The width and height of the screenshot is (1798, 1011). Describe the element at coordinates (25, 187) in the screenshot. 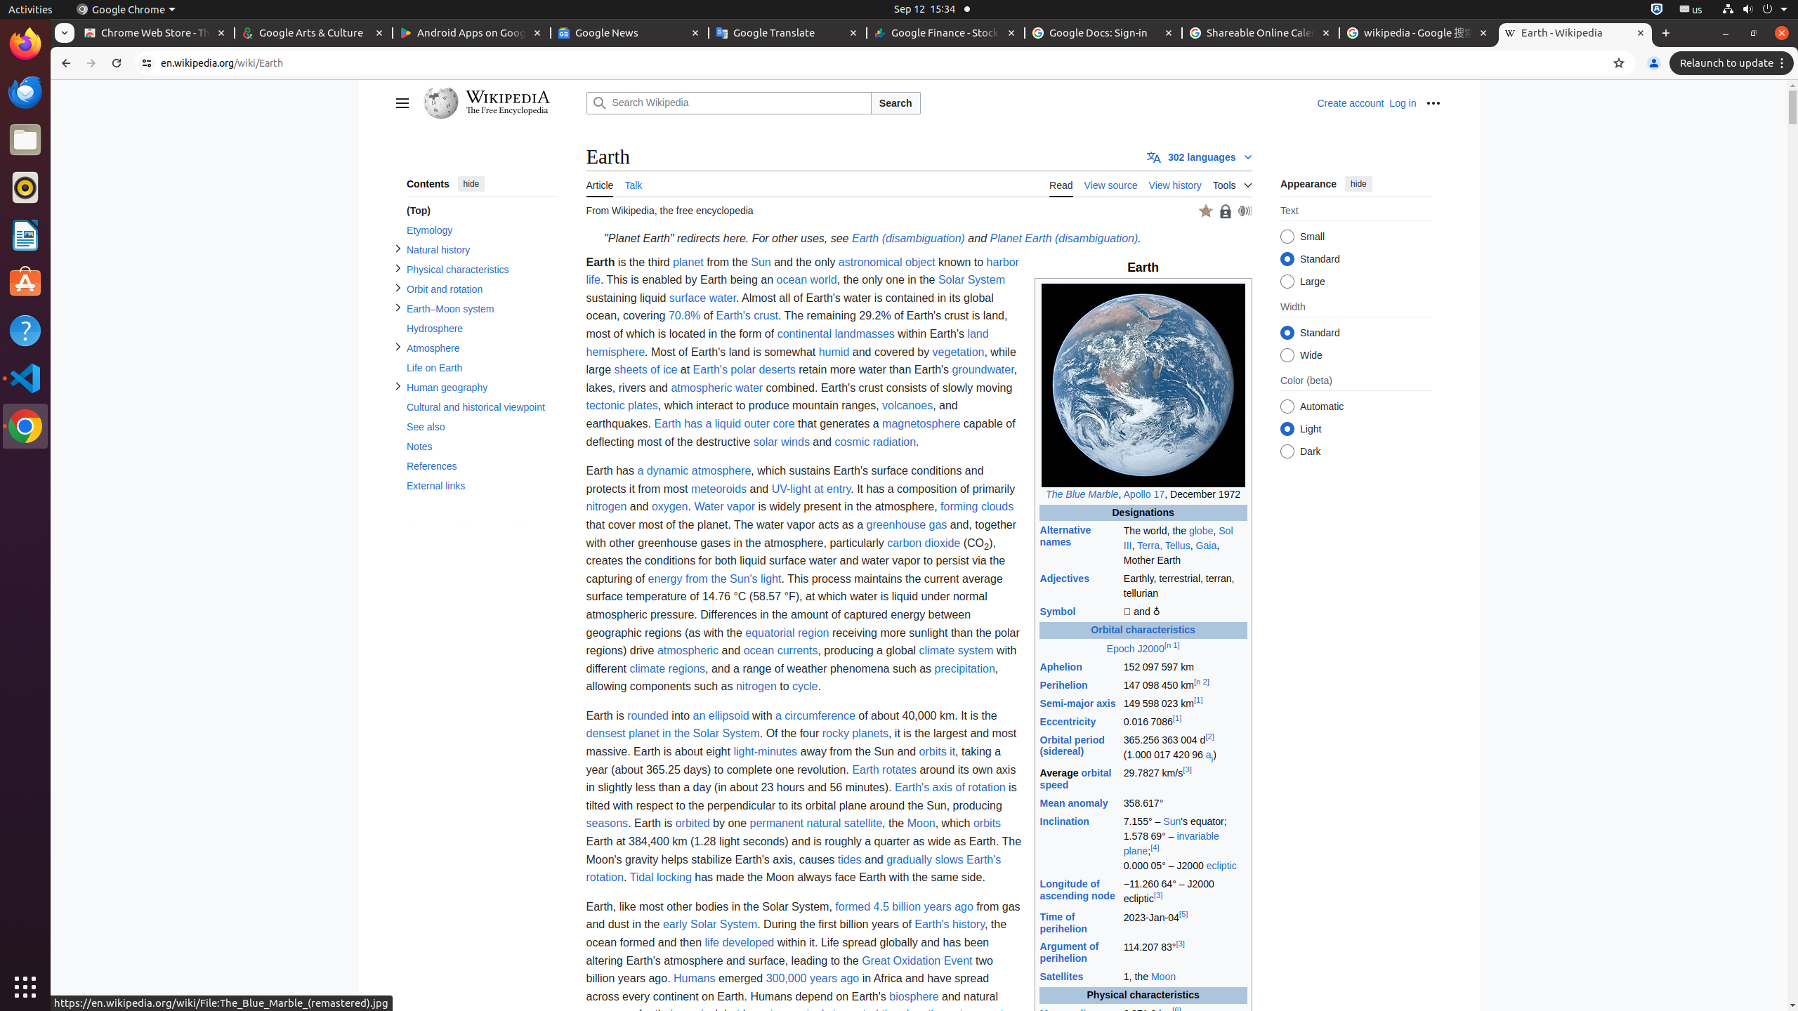

I see `Rhythmbox` at that location.